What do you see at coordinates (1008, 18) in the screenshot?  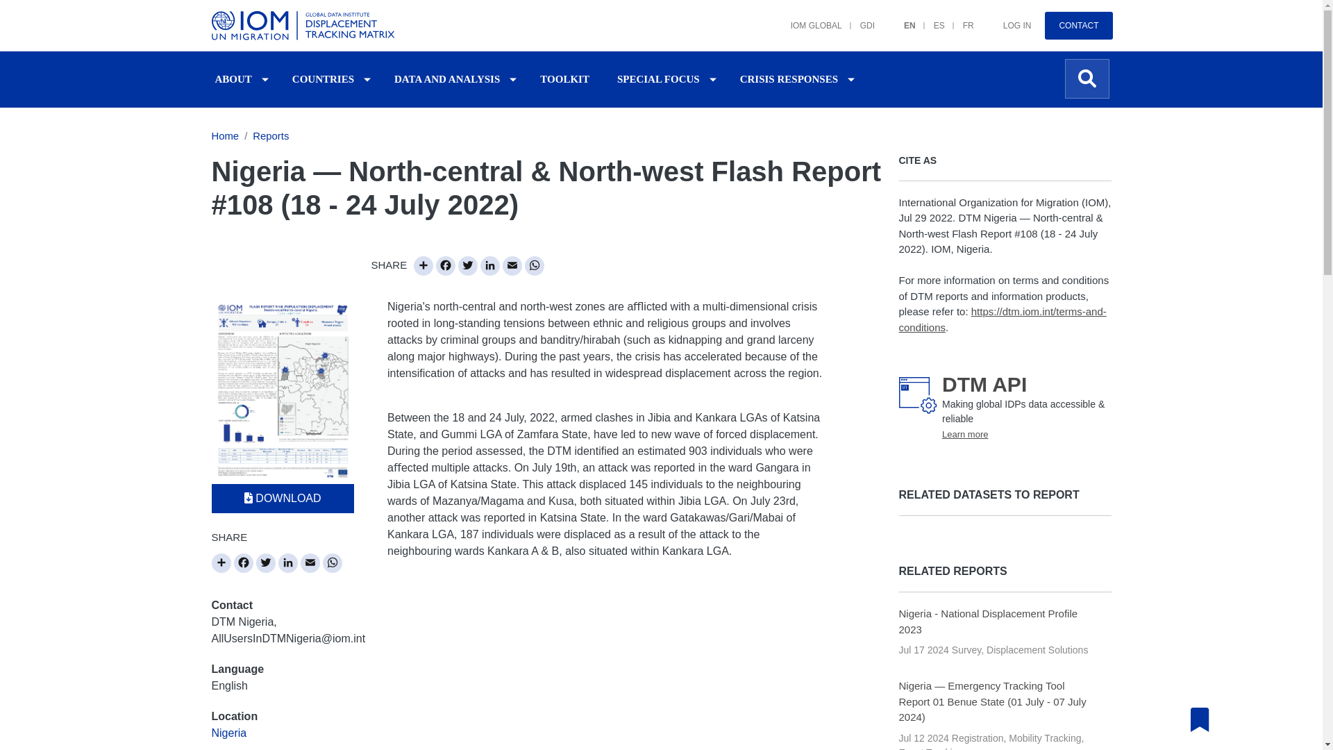 I see `LOG IN` at bounding box center [1008, 18].